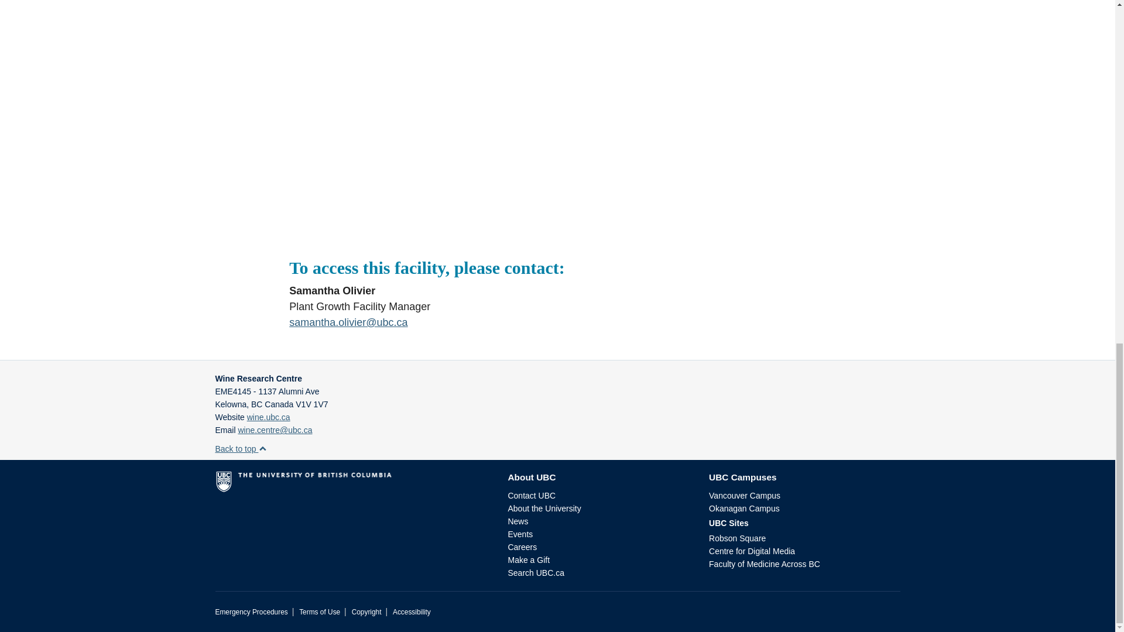  Describe the element at coordinates (241, 449) in the screenshot. I see `Back to top` at that location.